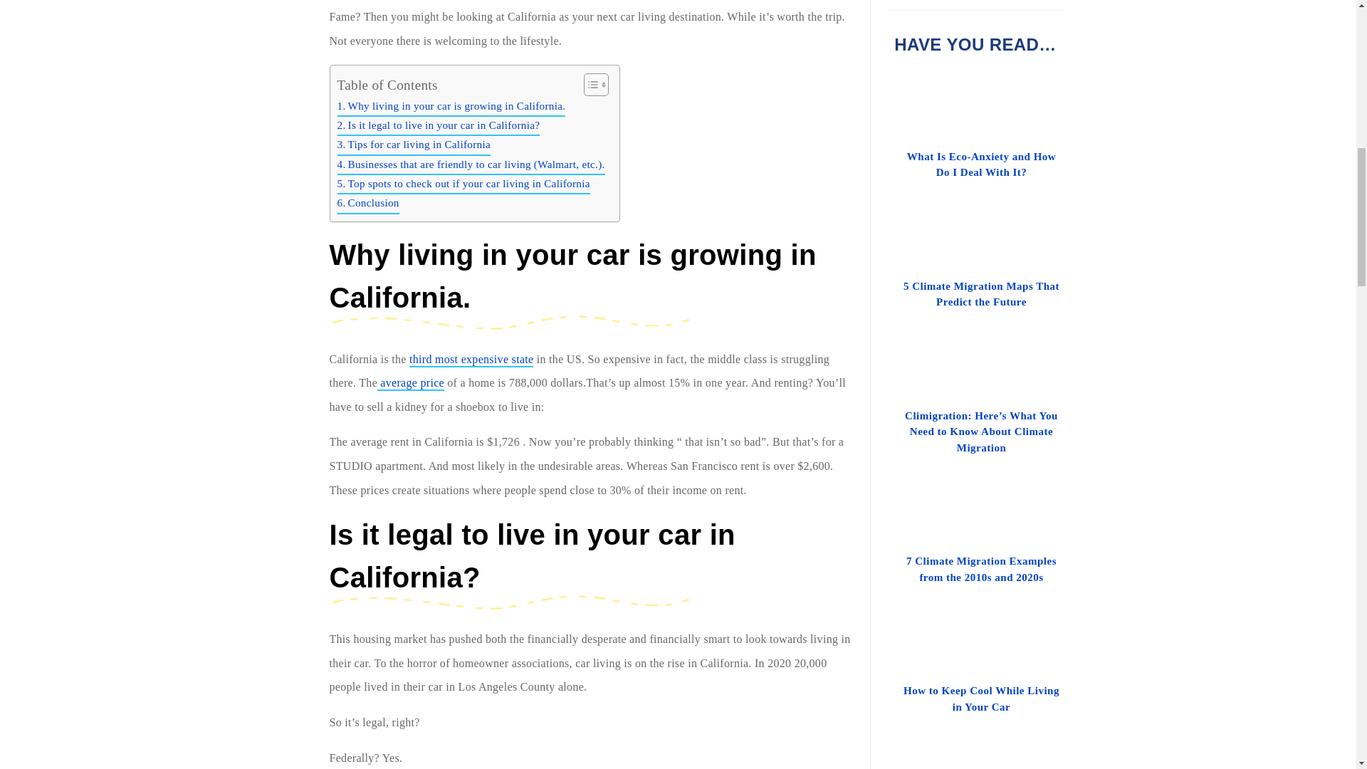 Image resolution: width=1367 pixels, height=769 pixels. What do you see at coordinates (980, 533) in the screenshot?
I see `7 Climate Migration Examples from the 2010s and 2020s` at bounding box center [980, 533].